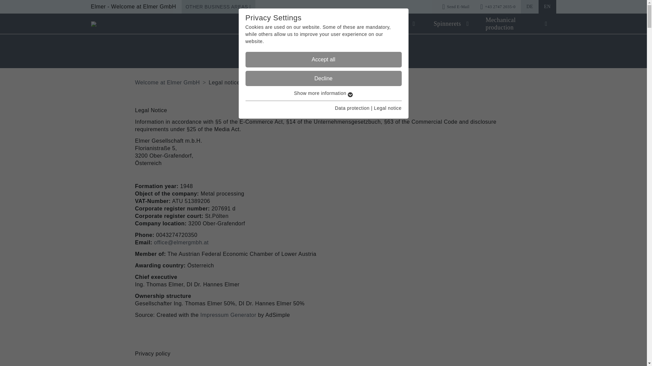 The height and width of the screenshot is (366, 652). I want to click on dropdown-toggle, so click(549, 23).